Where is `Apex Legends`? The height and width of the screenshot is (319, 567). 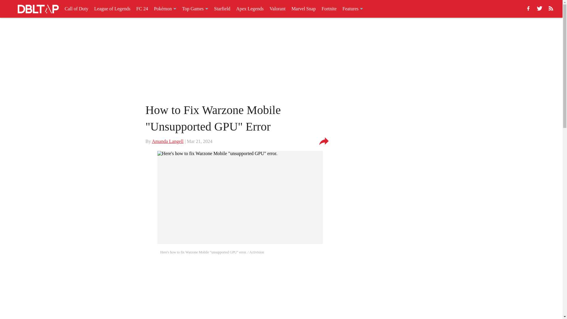
Apex Legends is located at coordinates (250, 9).